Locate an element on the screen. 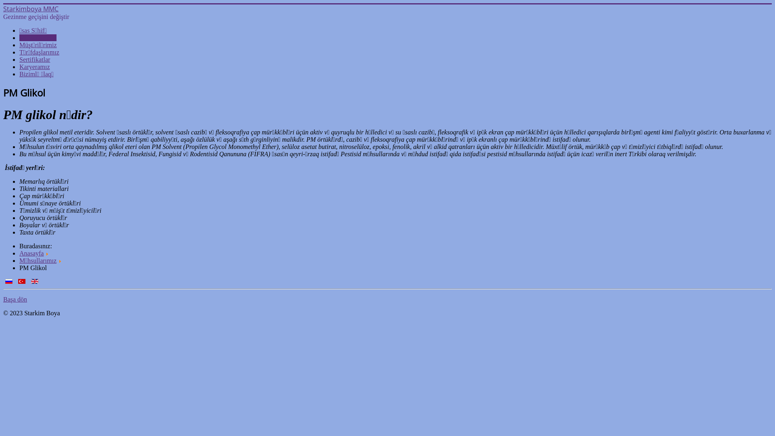  Sertifikatlar is located at coordinates (35, 59).